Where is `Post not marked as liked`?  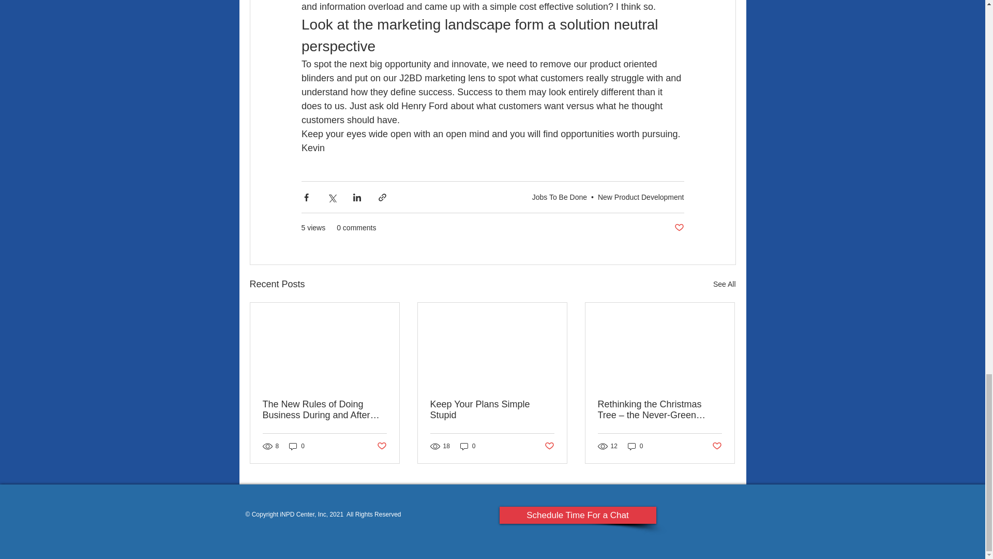 Post not marked as liked is located at coordinates (679, 228).